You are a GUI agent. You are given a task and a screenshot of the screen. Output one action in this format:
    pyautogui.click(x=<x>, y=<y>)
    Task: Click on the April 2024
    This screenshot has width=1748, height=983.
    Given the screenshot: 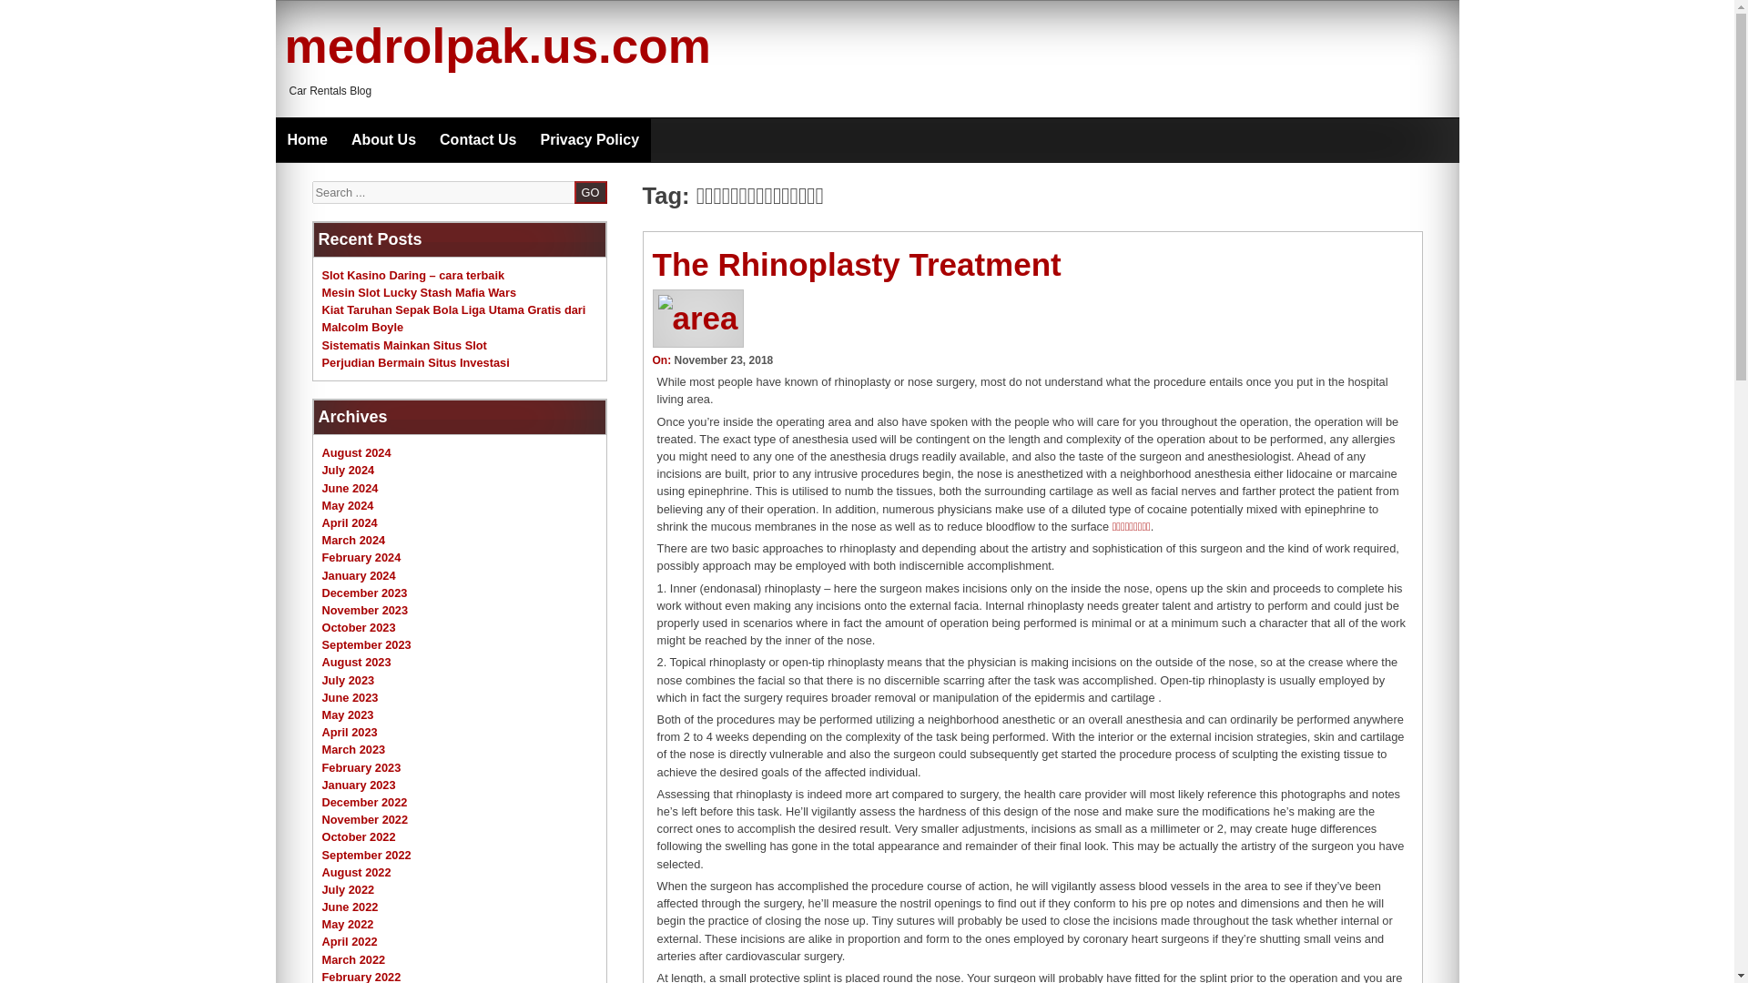 What is the action you would take?
    pyautogui.click(x=350, y=522)
    